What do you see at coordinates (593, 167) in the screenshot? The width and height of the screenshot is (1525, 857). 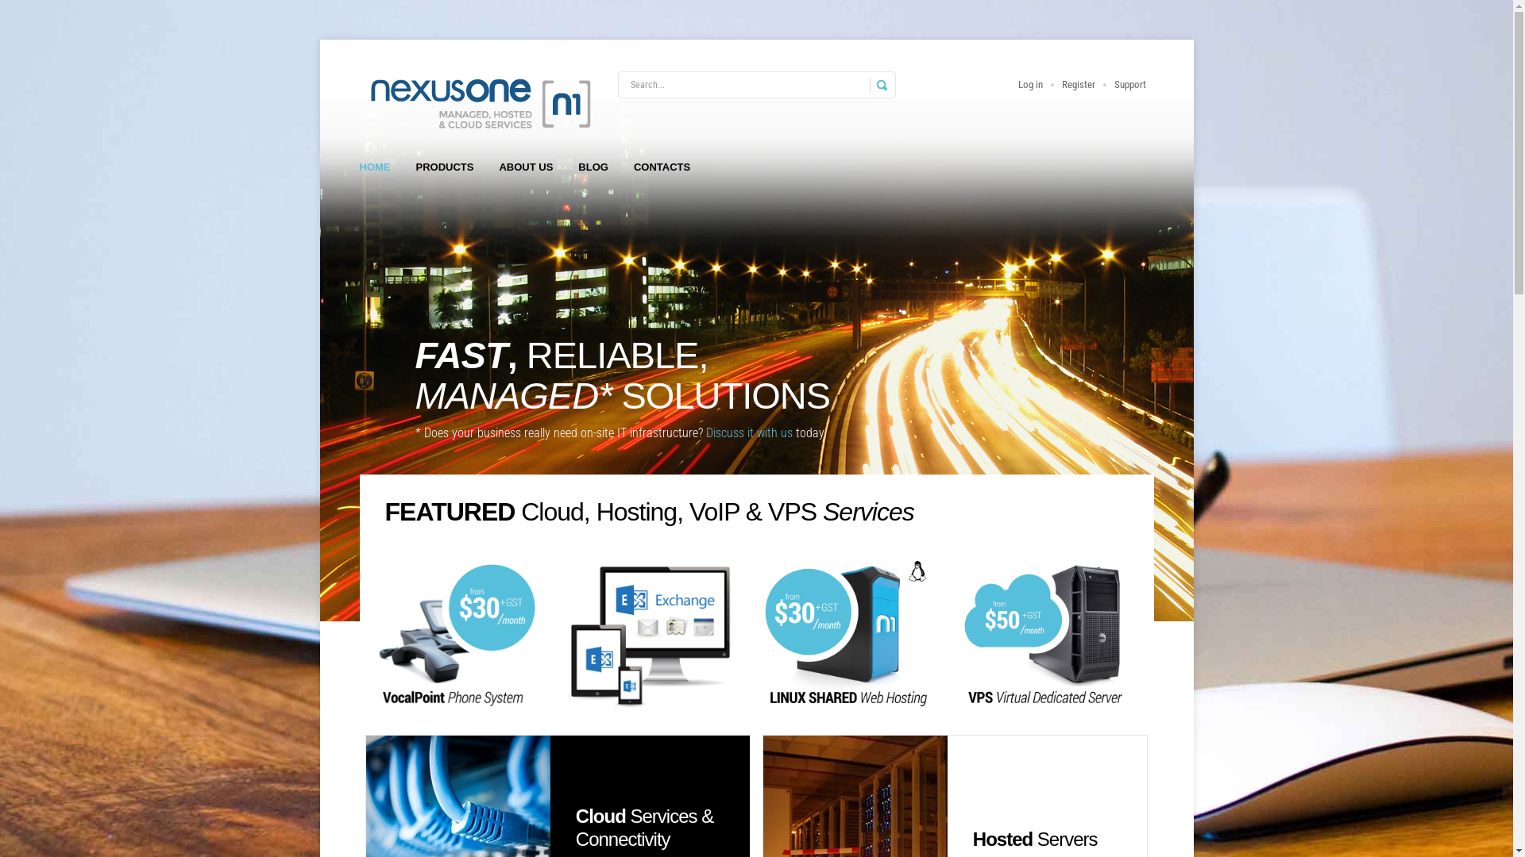 I see `BLOG` at bounding box center [593, 167].